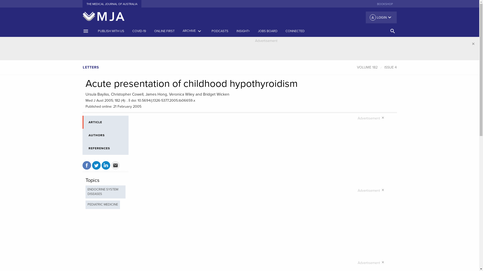  What do you see at coordinates (243, 31) in the screenshot?
I see `INSIGHT+` at bounding box center [243, 31].